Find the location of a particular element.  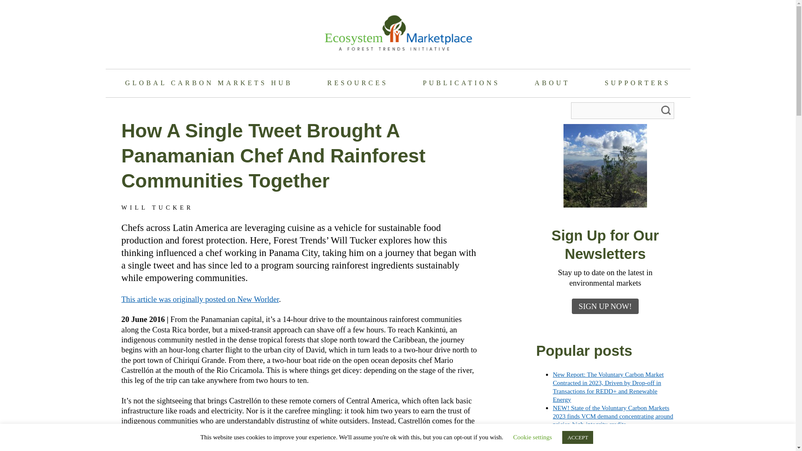

SIGN UP NOW! is located at coordinates (605, 306).